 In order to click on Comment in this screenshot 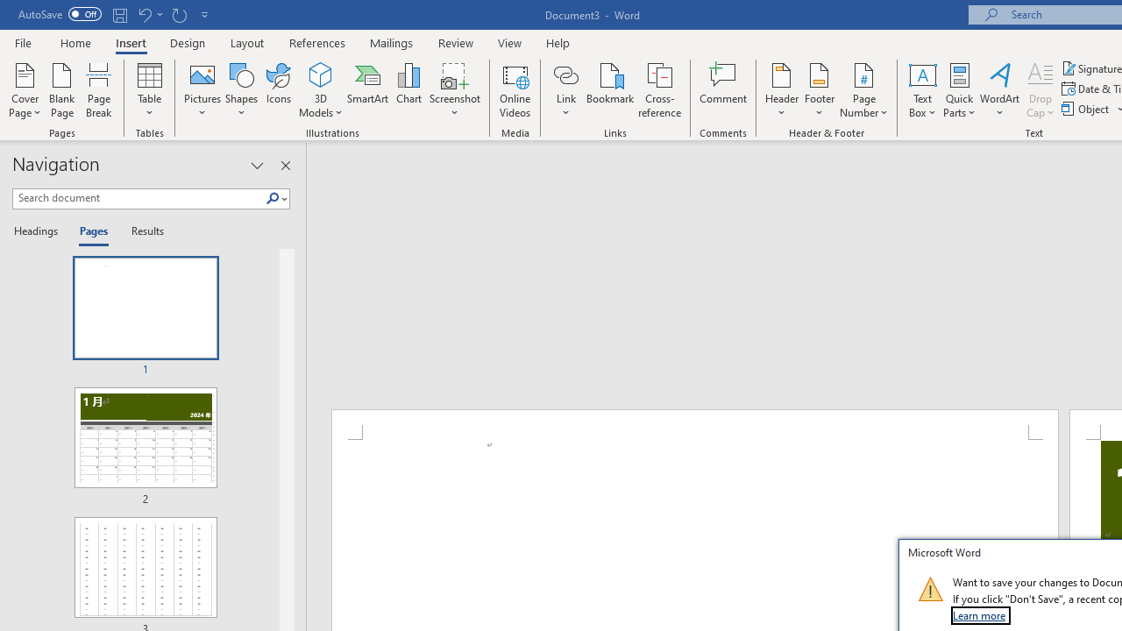, I will do `click(724, 89)`.